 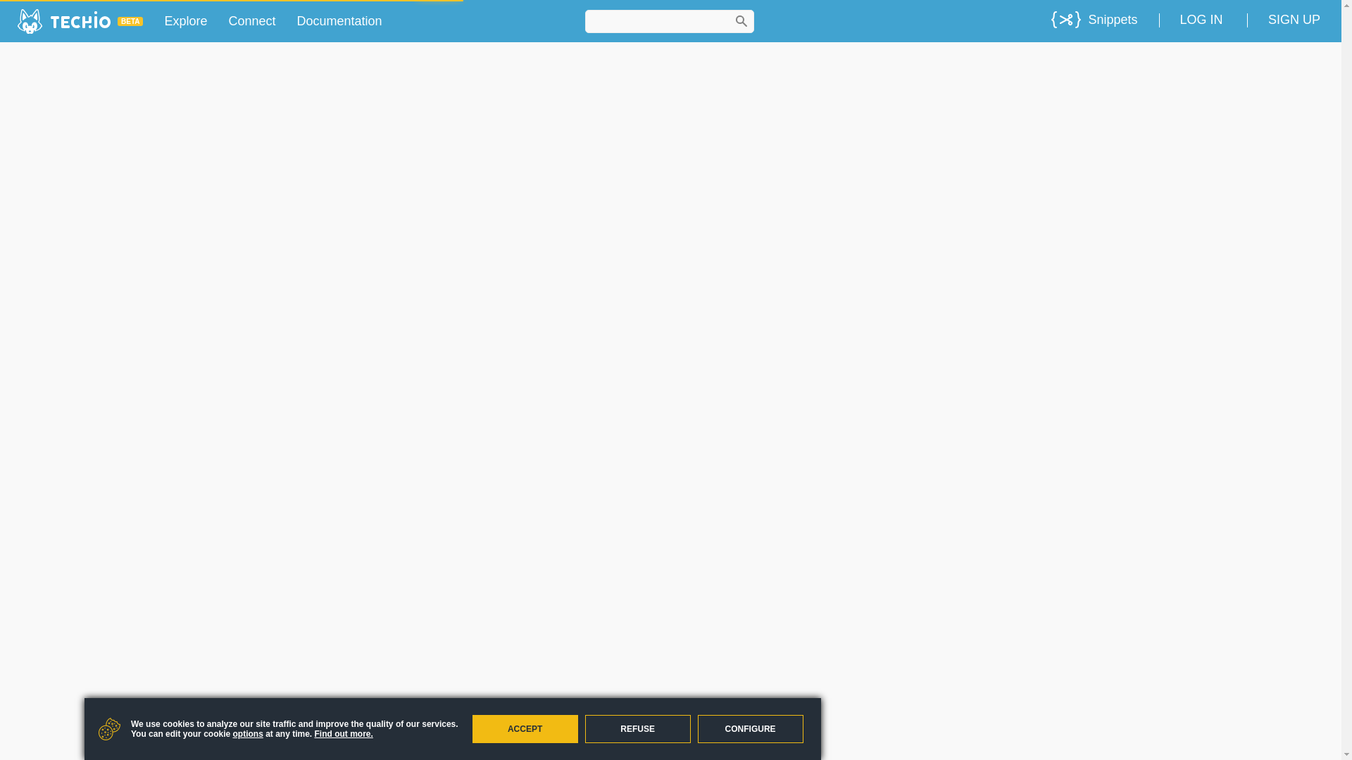 What do you see at coordinates (1201, 20) in the screenshot?
I see `LOG IN` at bounding box center [1201, 20].